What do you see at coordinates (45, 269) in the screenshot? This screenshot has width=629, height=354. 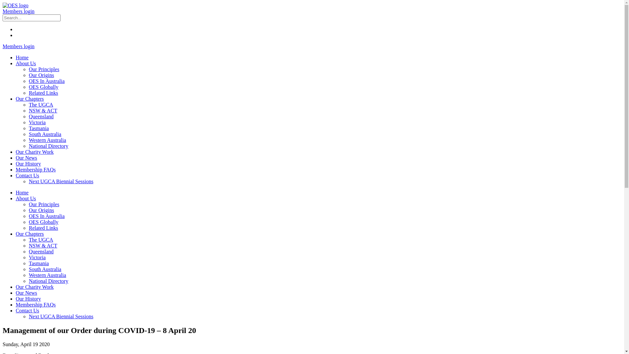 I see `South Australia` at bounding box center [45, 269].